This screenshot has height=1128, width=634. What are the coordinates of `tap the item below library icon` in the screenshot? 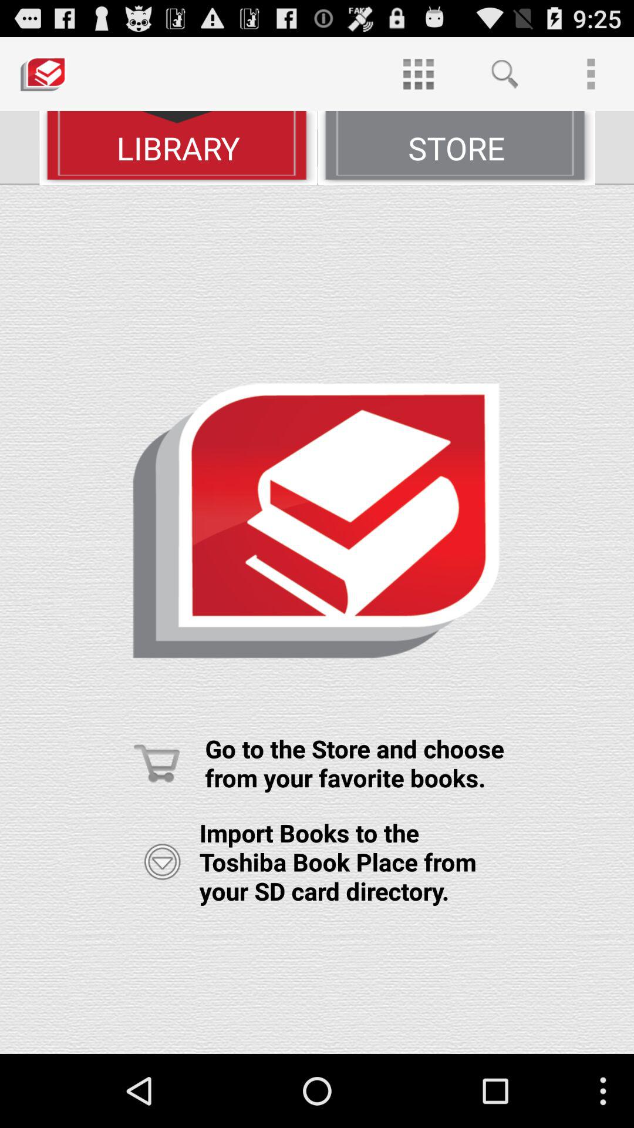 It's located at (317, 619).